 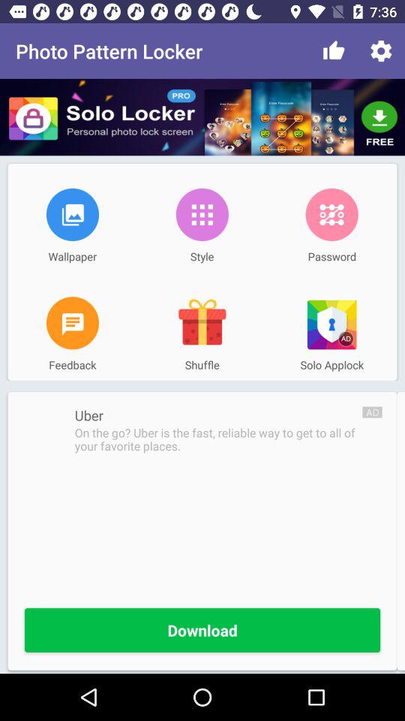 I want to click on turn on the icon next to the style item, so click(x=331, y=214).